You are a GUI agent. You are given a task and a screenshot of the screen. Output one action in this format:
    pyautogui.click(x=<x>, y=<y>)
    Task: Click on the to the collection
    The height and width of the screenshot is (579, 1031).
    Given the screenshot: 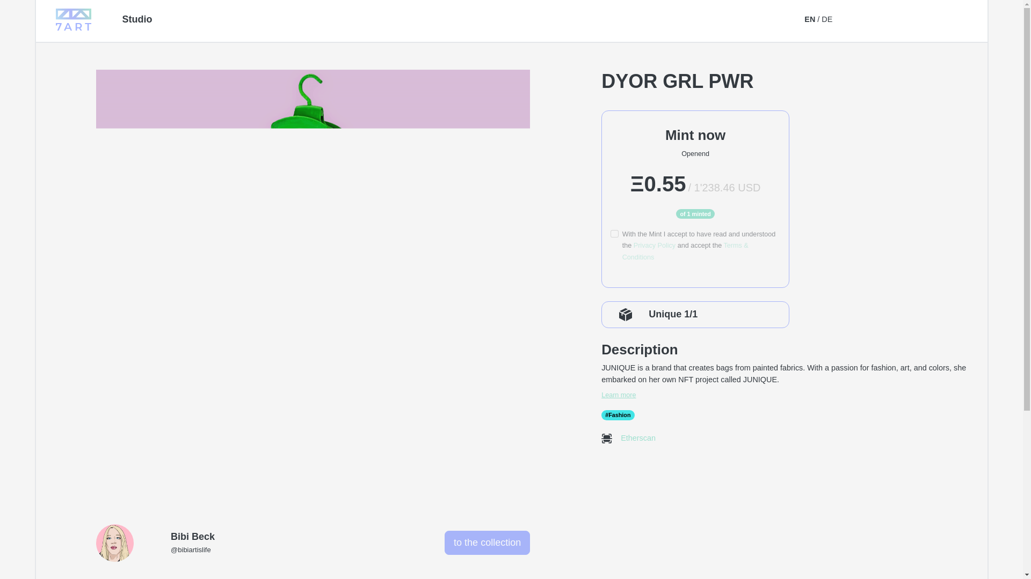 What is the action you would take?
    pyautogui.click(x=487, y=543)
    